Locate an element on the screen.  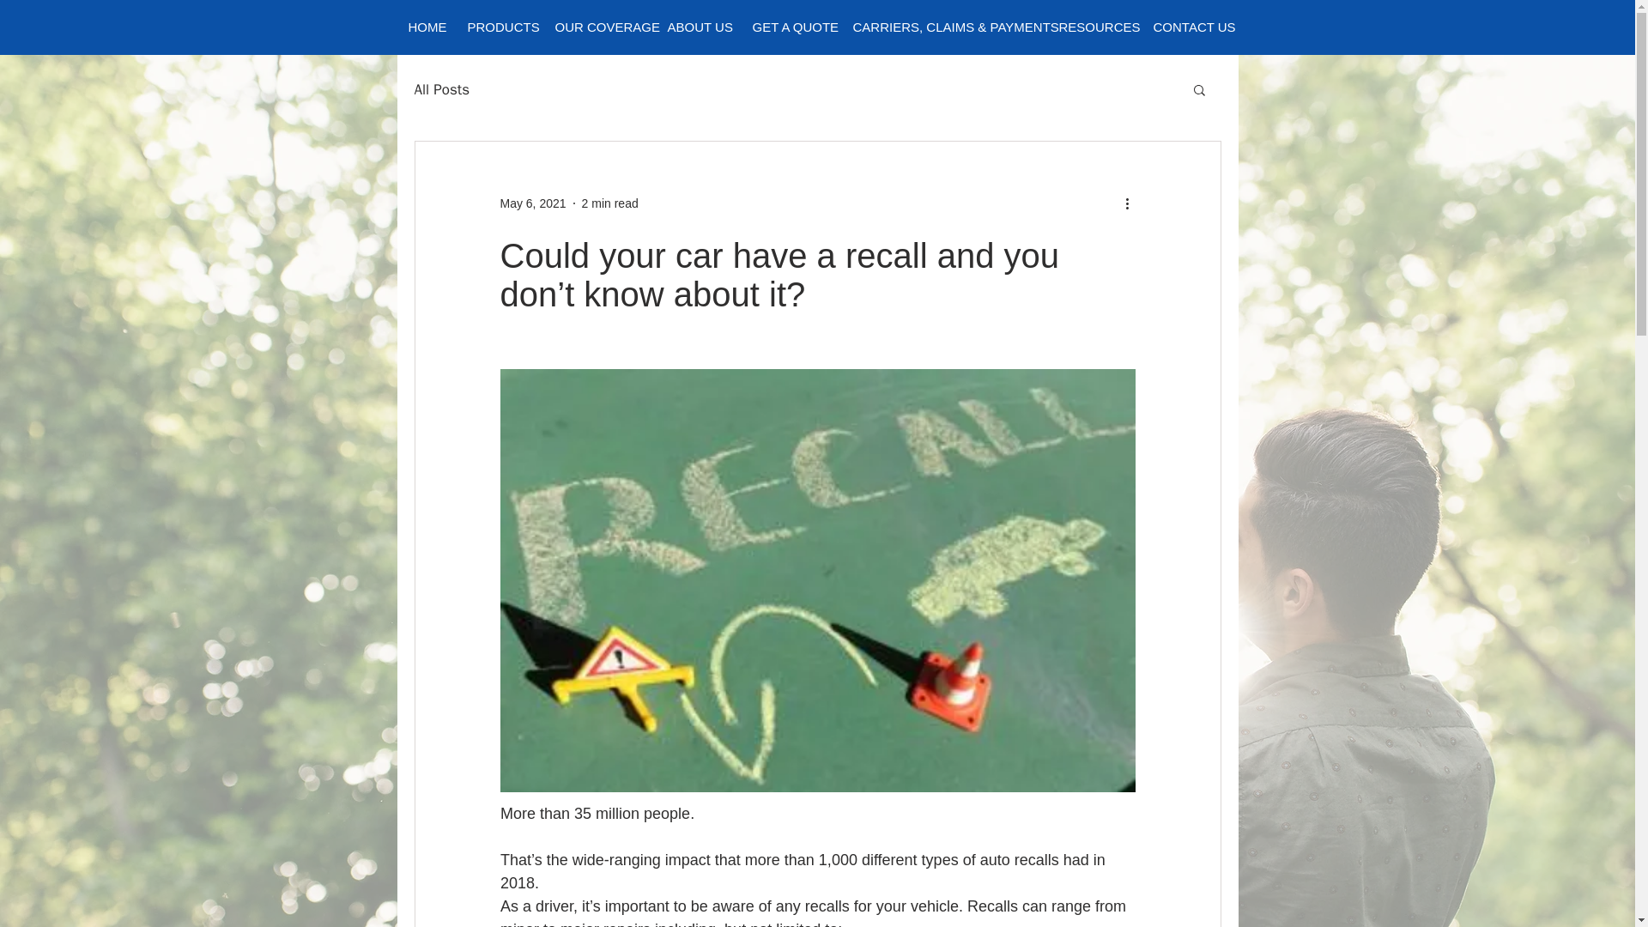
All Posts is located at coordinates (441, 88).